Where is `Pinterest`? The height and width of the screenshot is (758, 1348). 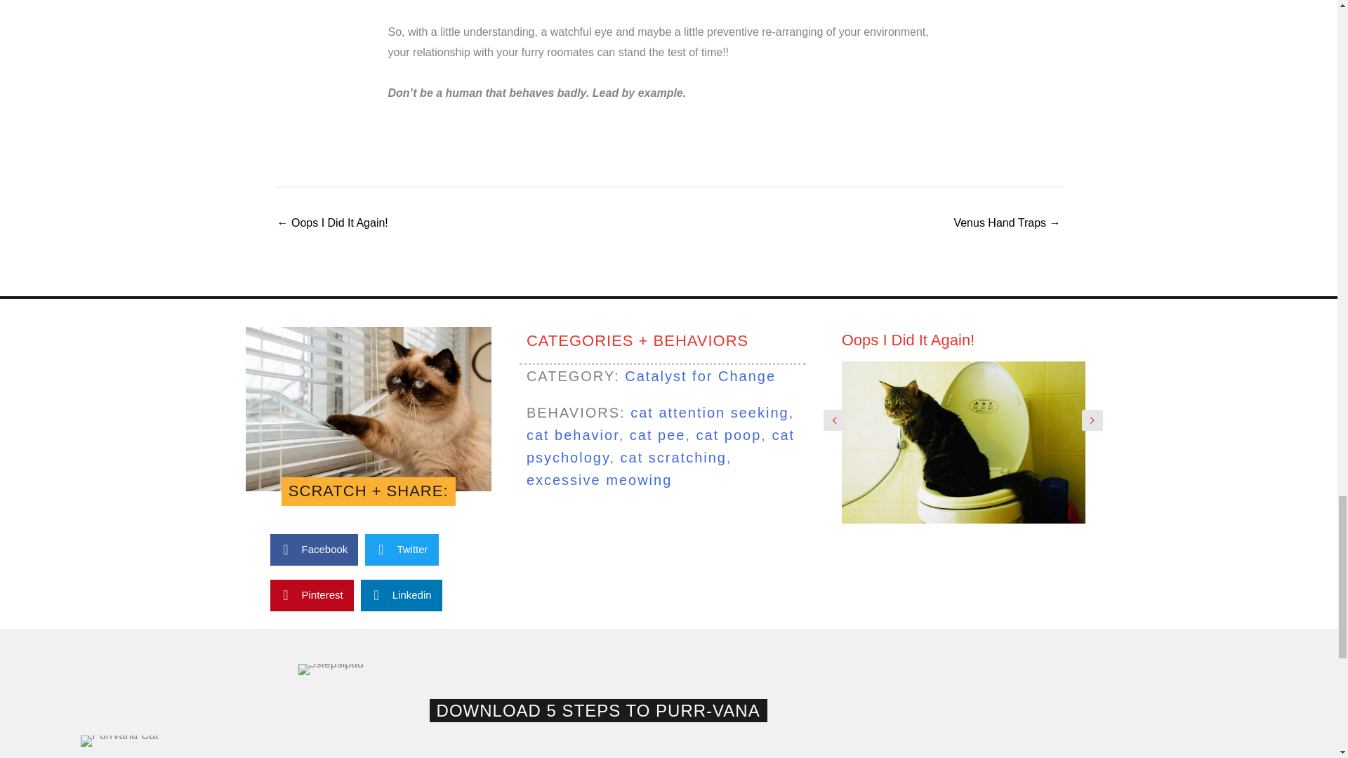 Pinterest is located at coordinates (312, 595).